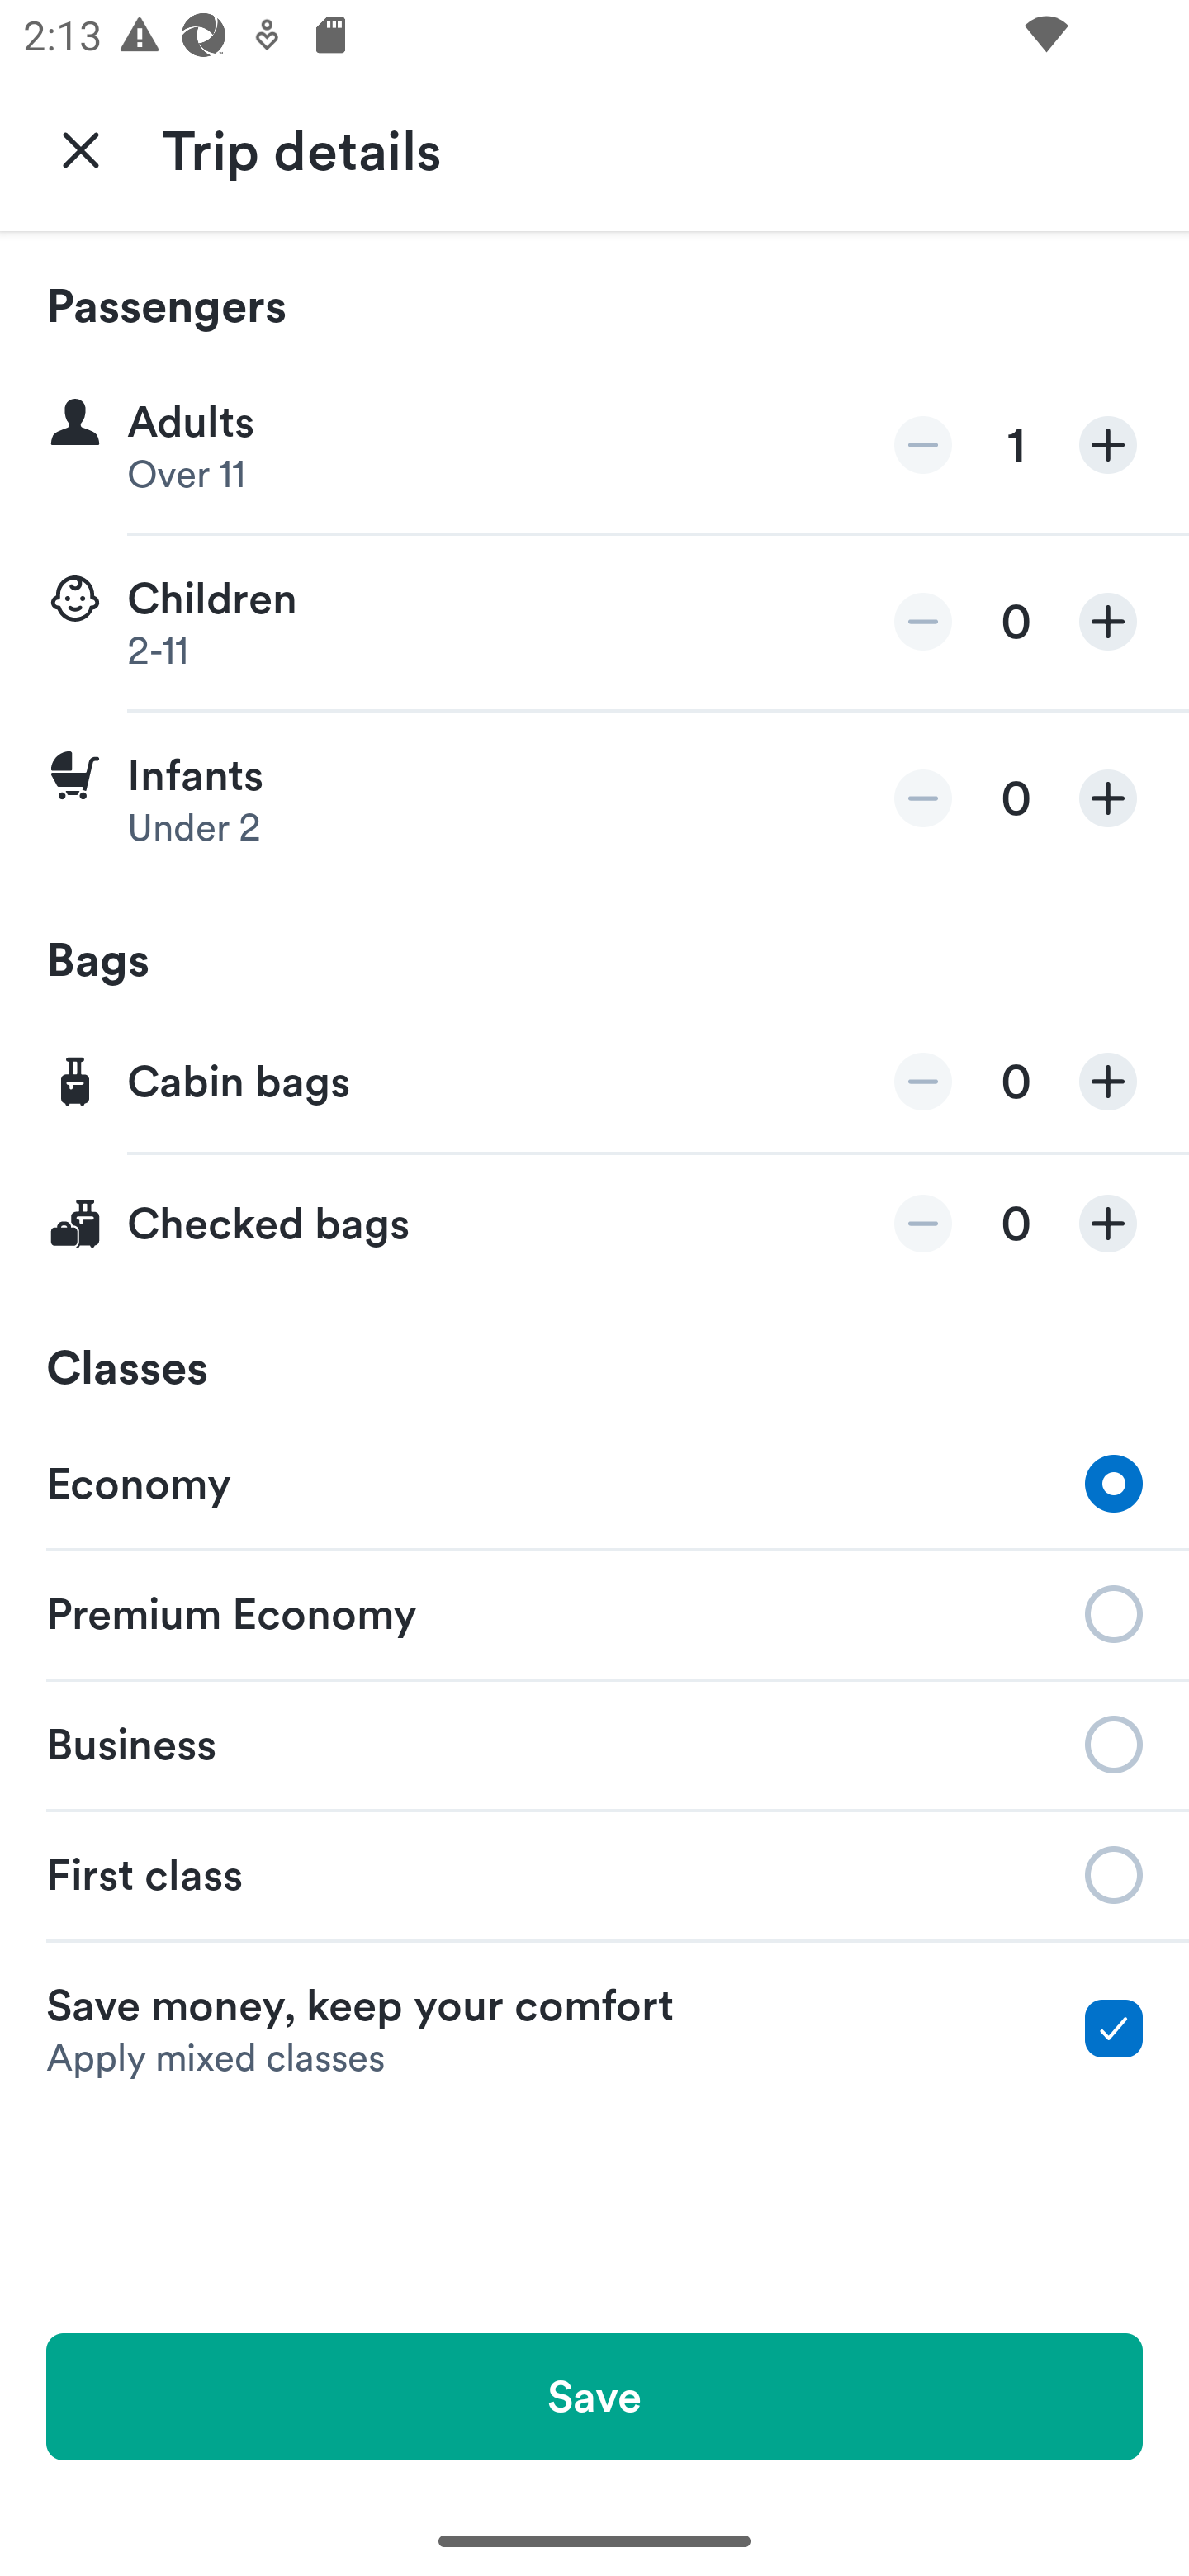 The height and width of the screenshot is (2576, 1189). Describe the element at coordinates (923, 446) in the screenshot. I see `Remove` at that location.